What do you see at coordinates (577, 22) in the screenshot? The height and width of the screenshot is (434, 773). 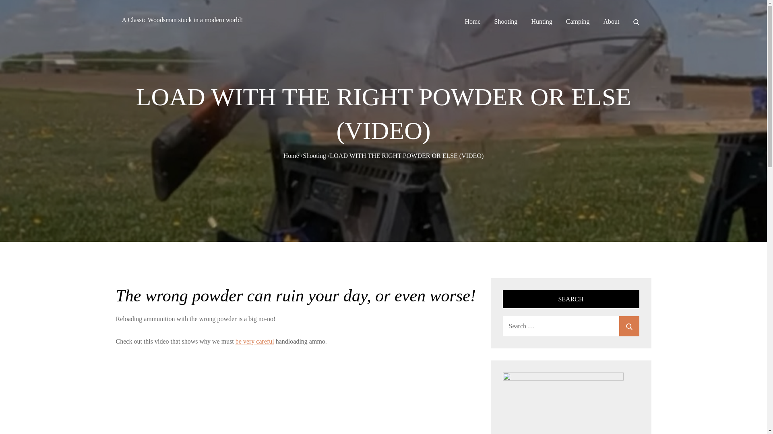 I see `Camping` at bounding box center [577, 22].